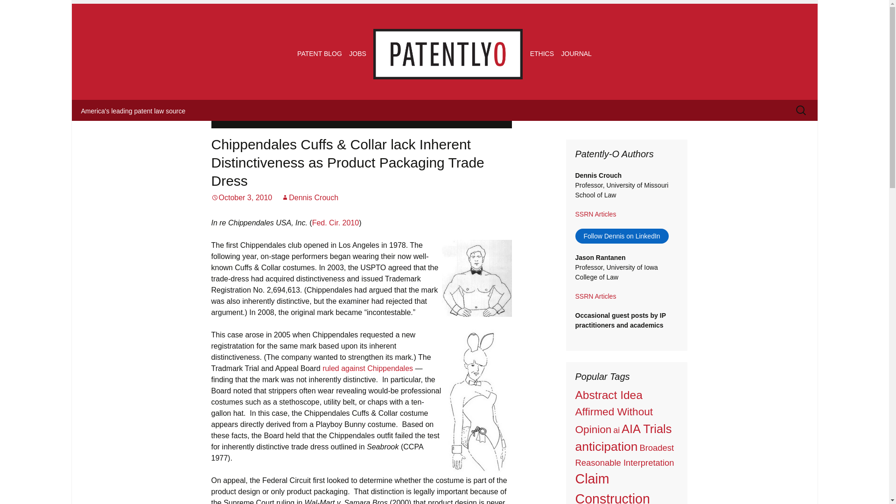  What do you see at coordinates (368, 368) in the screenshot?
I see `ruled against Chippendales` at bounding box center [368, 368].